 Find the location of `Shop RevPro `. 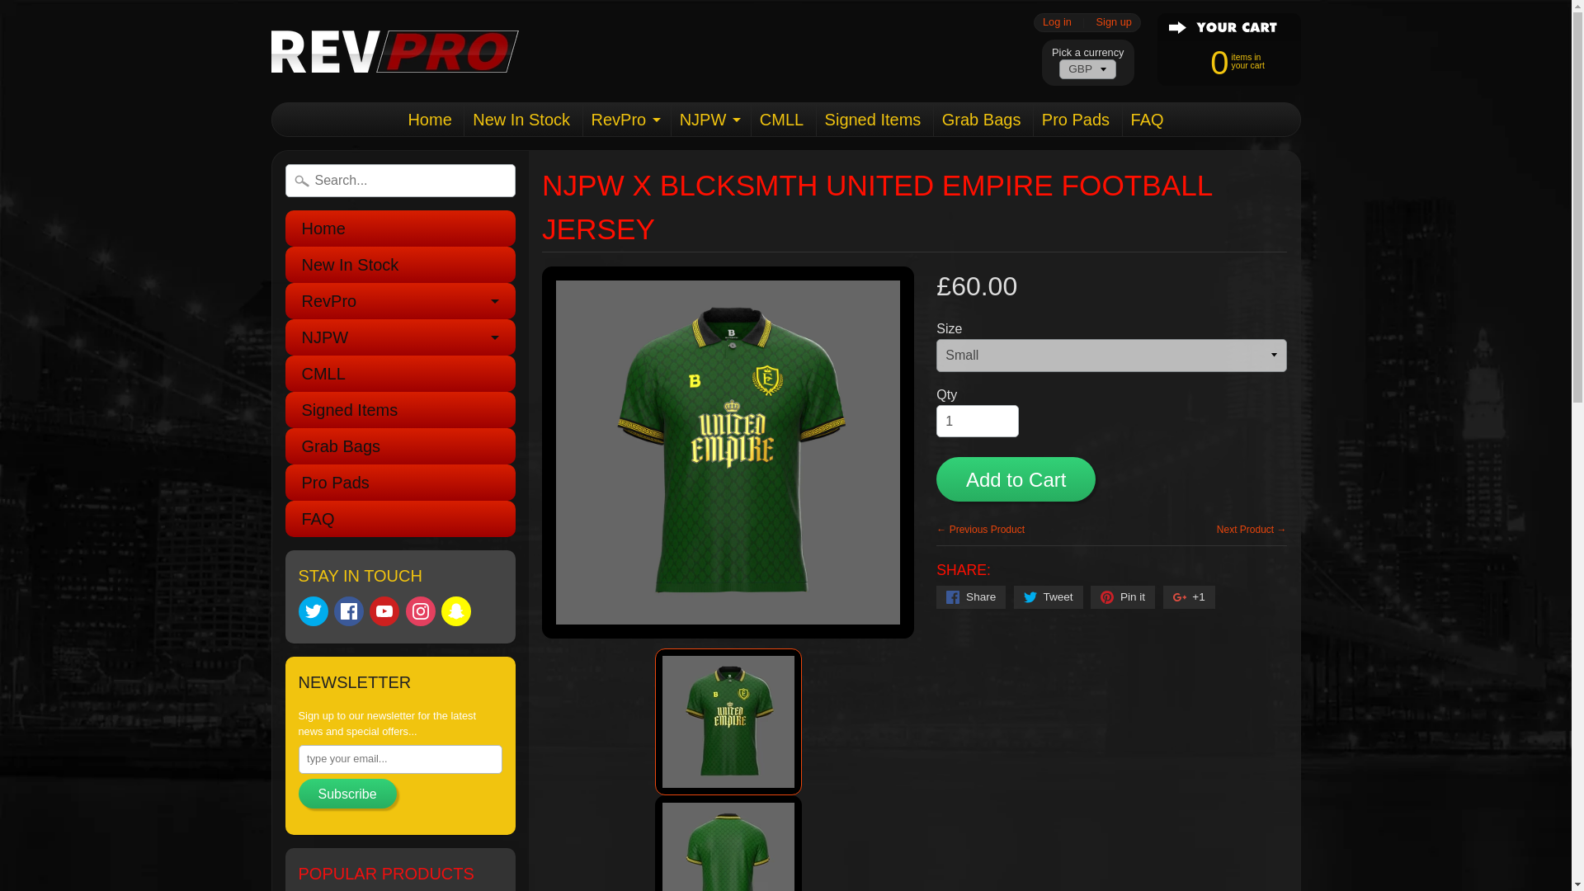

Shop RevPro  is located at coordinates (394, 50).